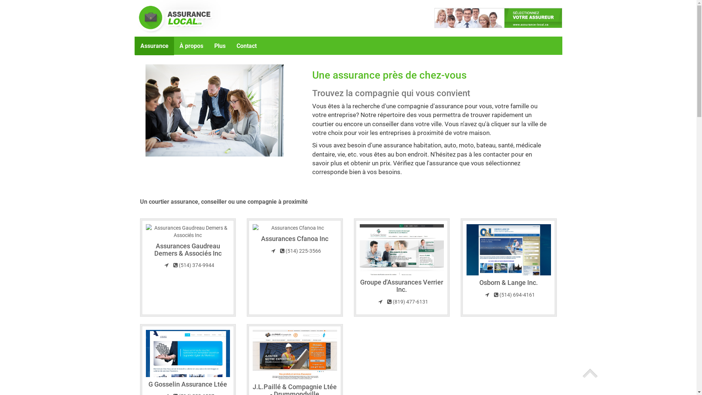 The image size is (702, 395). What do you see at coordinates (401, 286) in the screenshot?
I see `Groupe d'Assurances Verrier Inc.` at bounding box center [401, 286].